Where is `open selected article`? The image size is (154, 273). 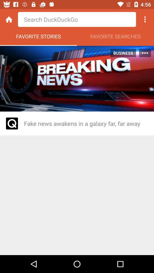 open selected article is located at coordinates (12, 123).